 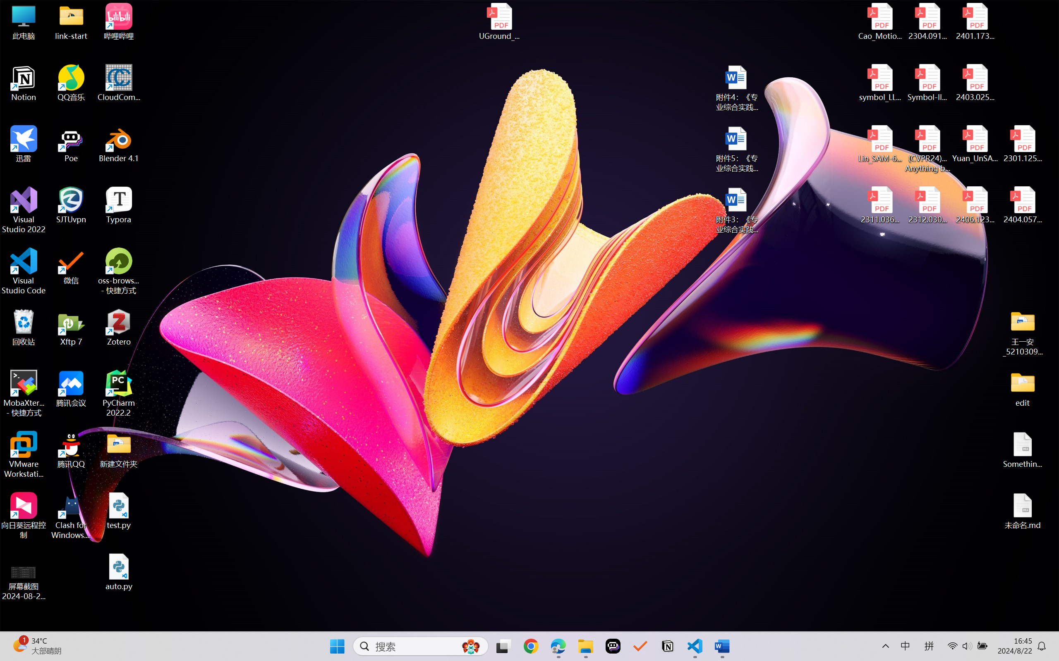 What do you see at coordinates (1023, 144) in the screenshot?
I see `2301.12597v3.pdf` at bounding box center [1023, 144].